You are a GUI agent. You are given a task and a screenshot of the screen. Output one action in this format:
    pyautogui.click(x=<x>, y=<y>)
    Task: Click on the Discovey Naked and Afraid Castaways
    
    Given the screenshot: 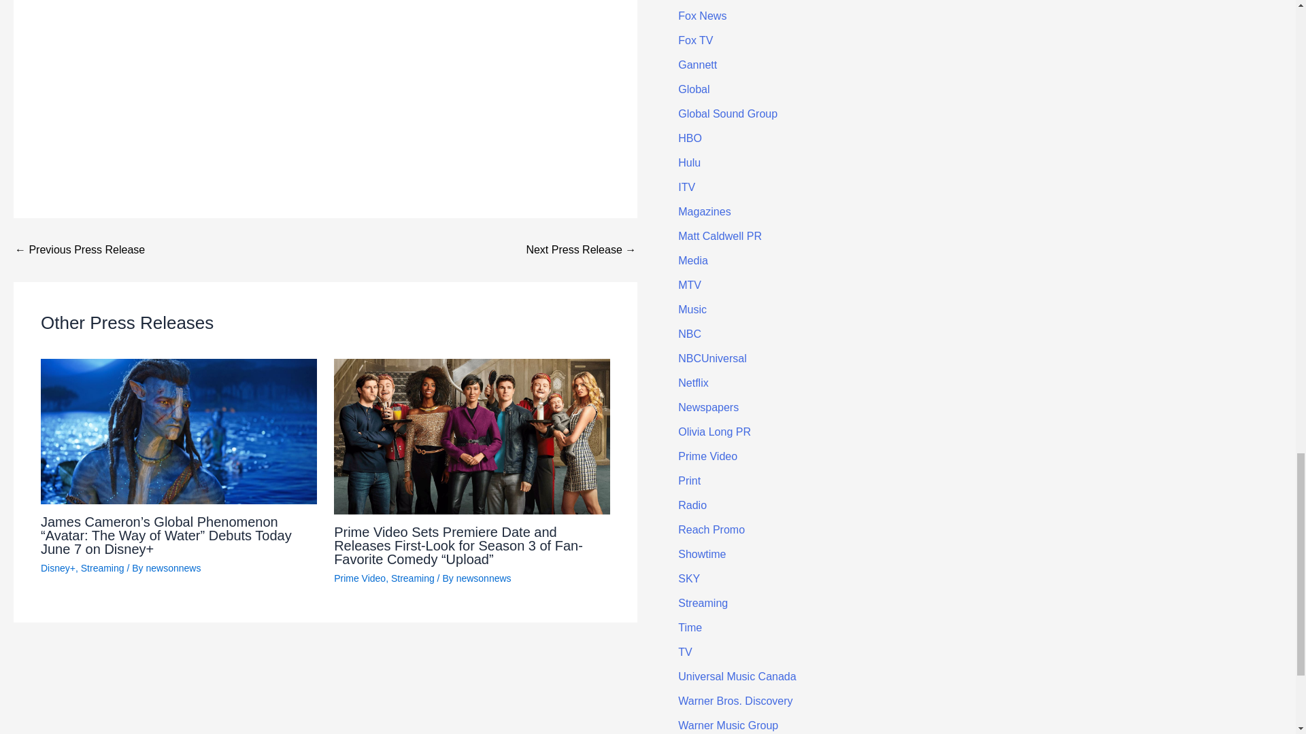 What is the action you would take?
    pyautogui.click(x=325, y=71)
    